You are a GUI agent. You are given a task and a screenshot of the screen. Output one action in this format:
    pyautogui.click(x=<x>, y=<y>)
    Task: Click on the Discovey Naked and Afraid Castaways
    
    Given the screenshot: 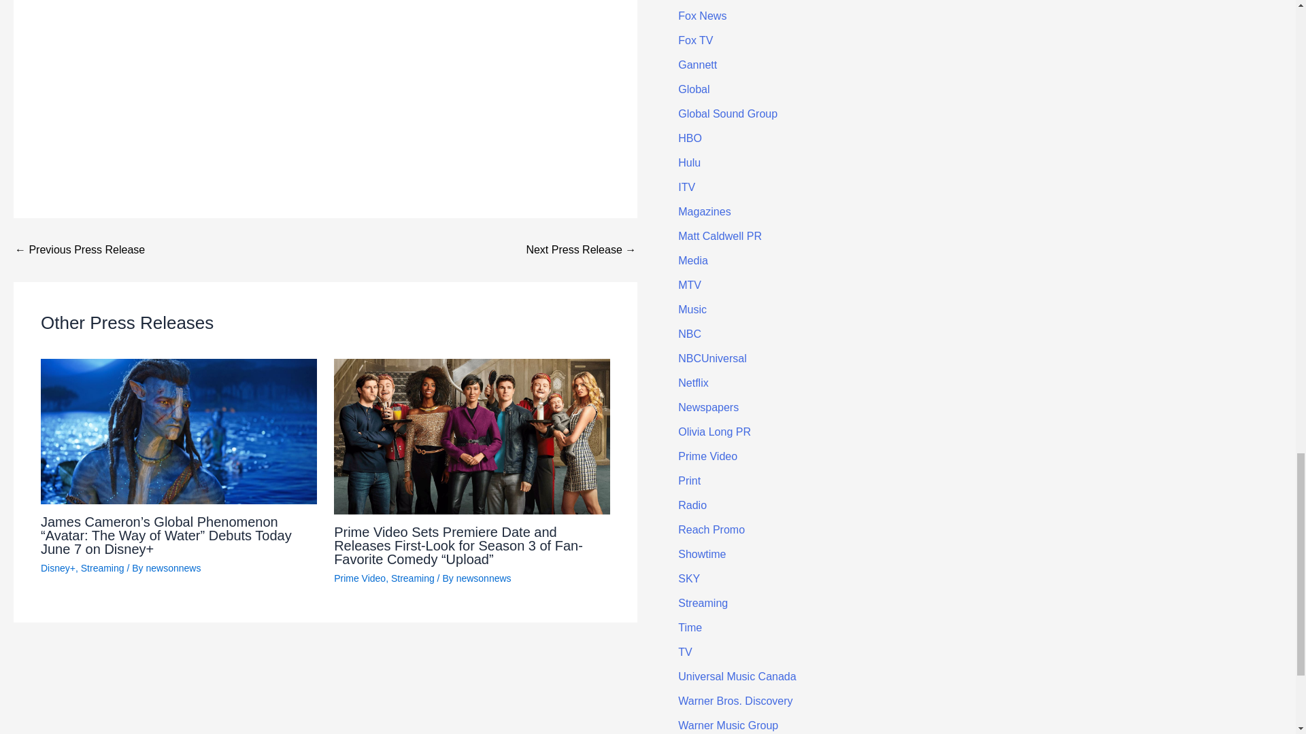 What is the action you would take?
    pyautogui.click(x=325, y=71)
    